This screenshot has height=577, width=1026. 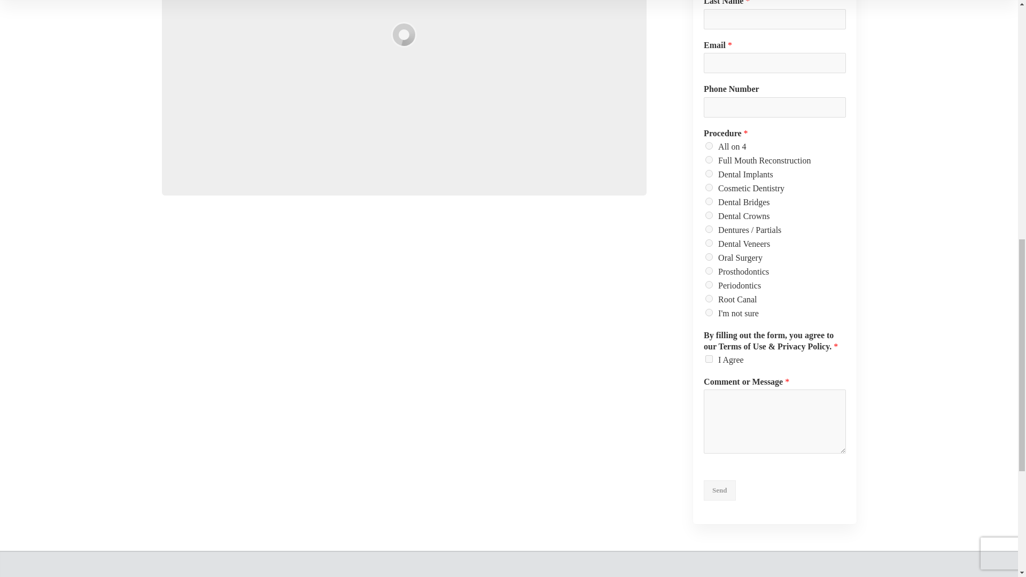 What do you see at coordinates (709, 215) in the screenshot?
I see `Dental Crowns` at bounding box center [709, 215].